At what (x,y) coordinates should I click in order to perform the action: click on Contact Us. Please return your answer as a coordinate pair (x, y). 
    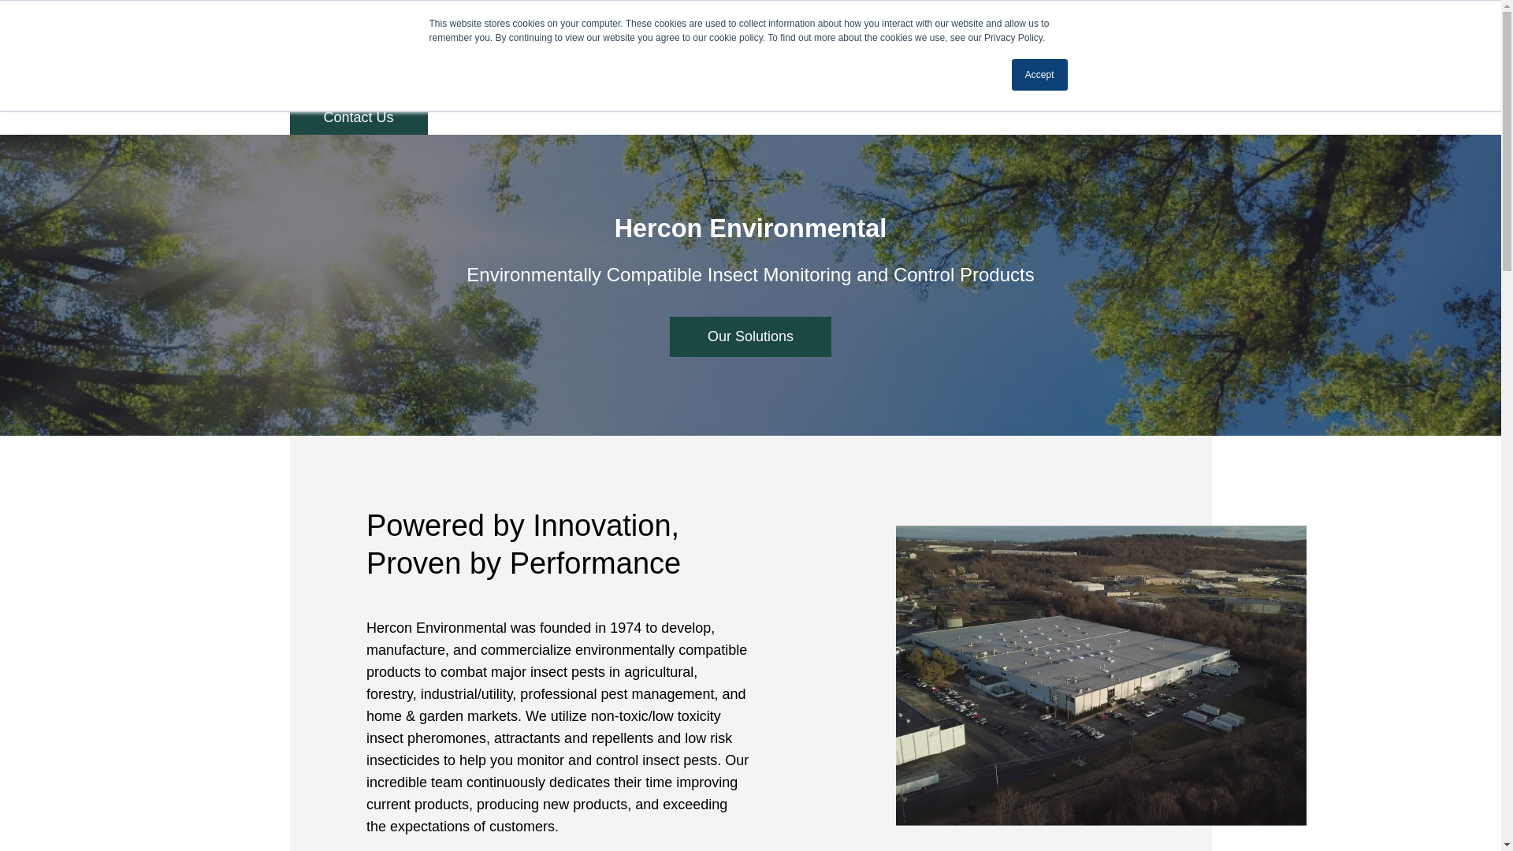
    Looking at the image, I should click on (359, 117).